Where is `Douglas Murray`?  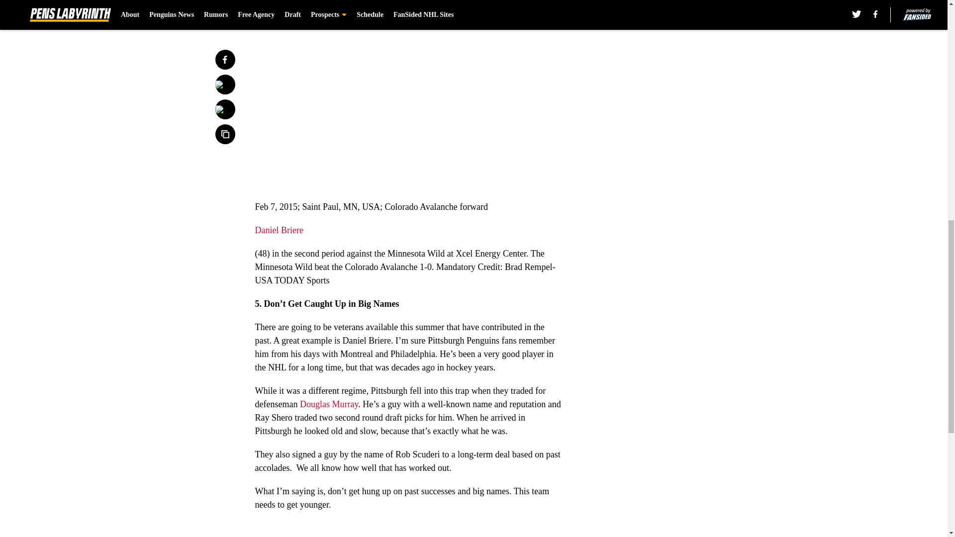
Douglas Murray is located at coordinates (329, 404).